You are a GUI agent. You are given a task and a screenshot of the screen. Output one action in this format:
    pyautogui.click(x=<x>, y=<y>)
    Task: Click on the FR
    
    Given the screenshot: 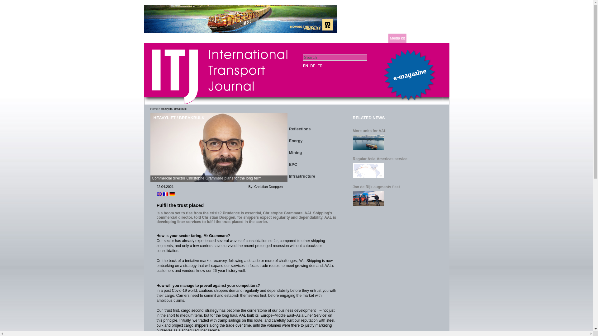 What is the action you would take?
    pyautogui.click(x=320, y=66)
    